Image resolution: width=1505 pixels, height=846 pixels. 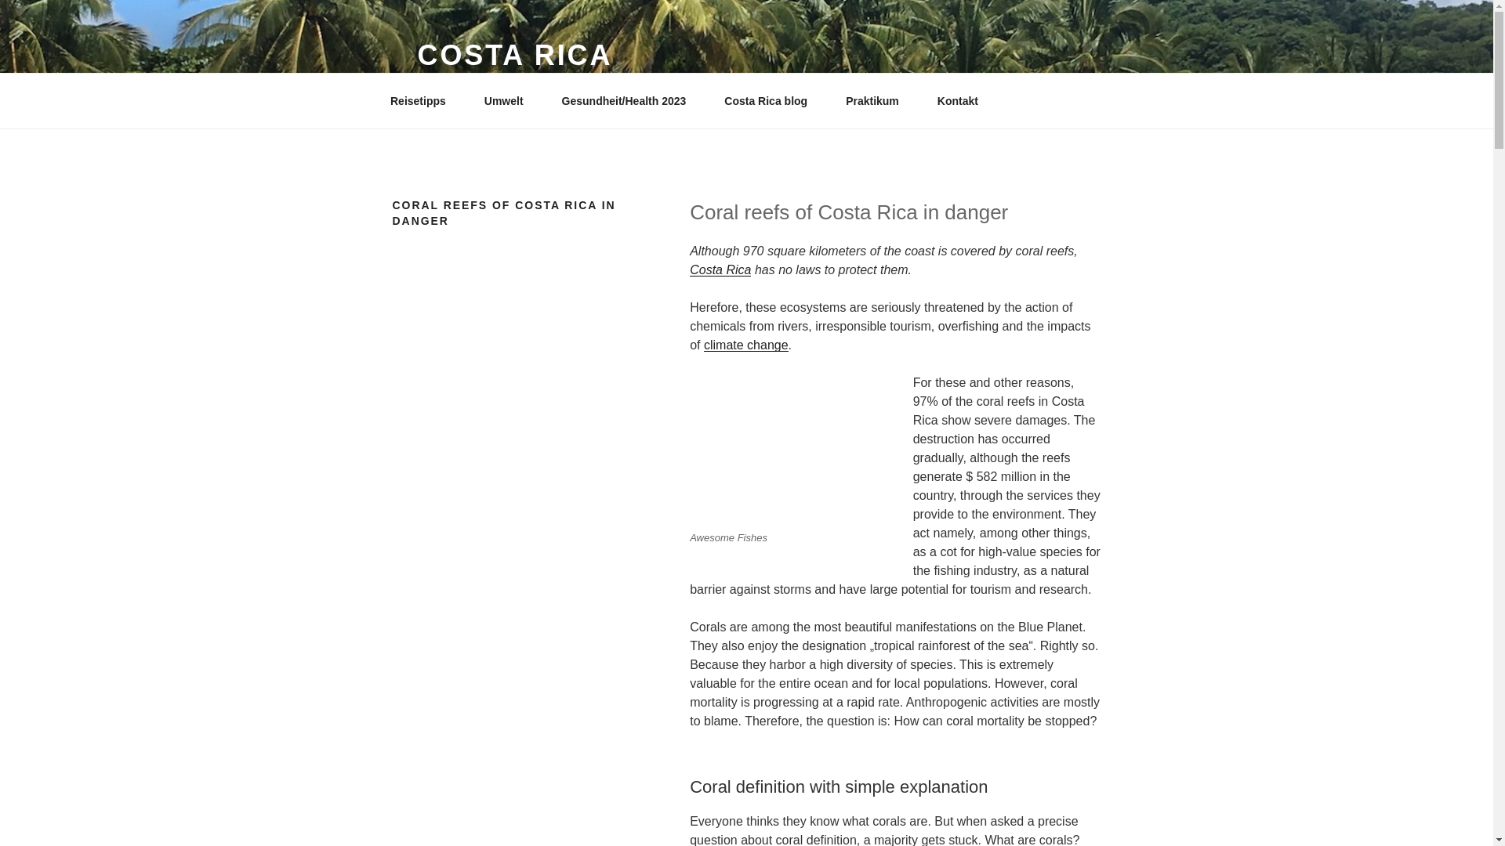 I want to click on Costa Rica, so click(x=720, y=269).